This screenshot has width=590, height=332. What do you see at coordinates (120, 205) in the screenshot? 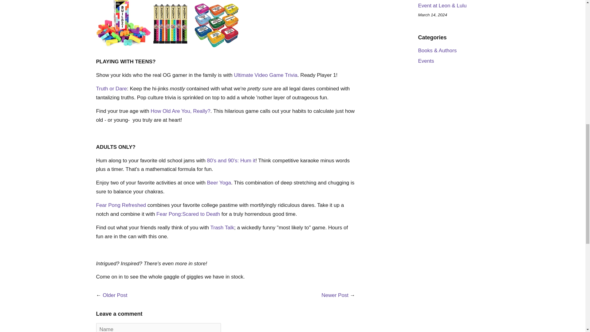
I see `Fear Pong Refreshed` at bounding box center [120, 205].